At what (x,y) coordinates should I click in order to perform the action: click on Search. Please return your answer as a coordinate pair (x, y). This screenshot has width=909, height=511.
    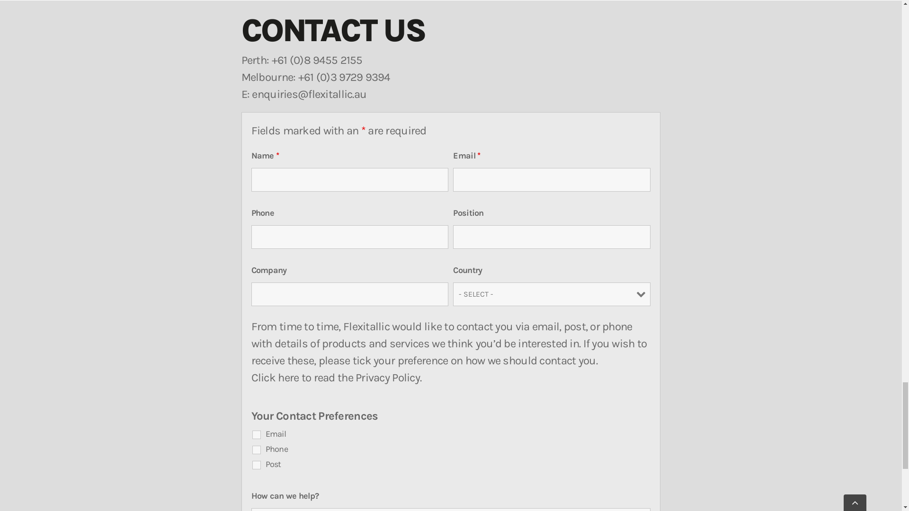
    Looking at the image, I should click on (870, 36).